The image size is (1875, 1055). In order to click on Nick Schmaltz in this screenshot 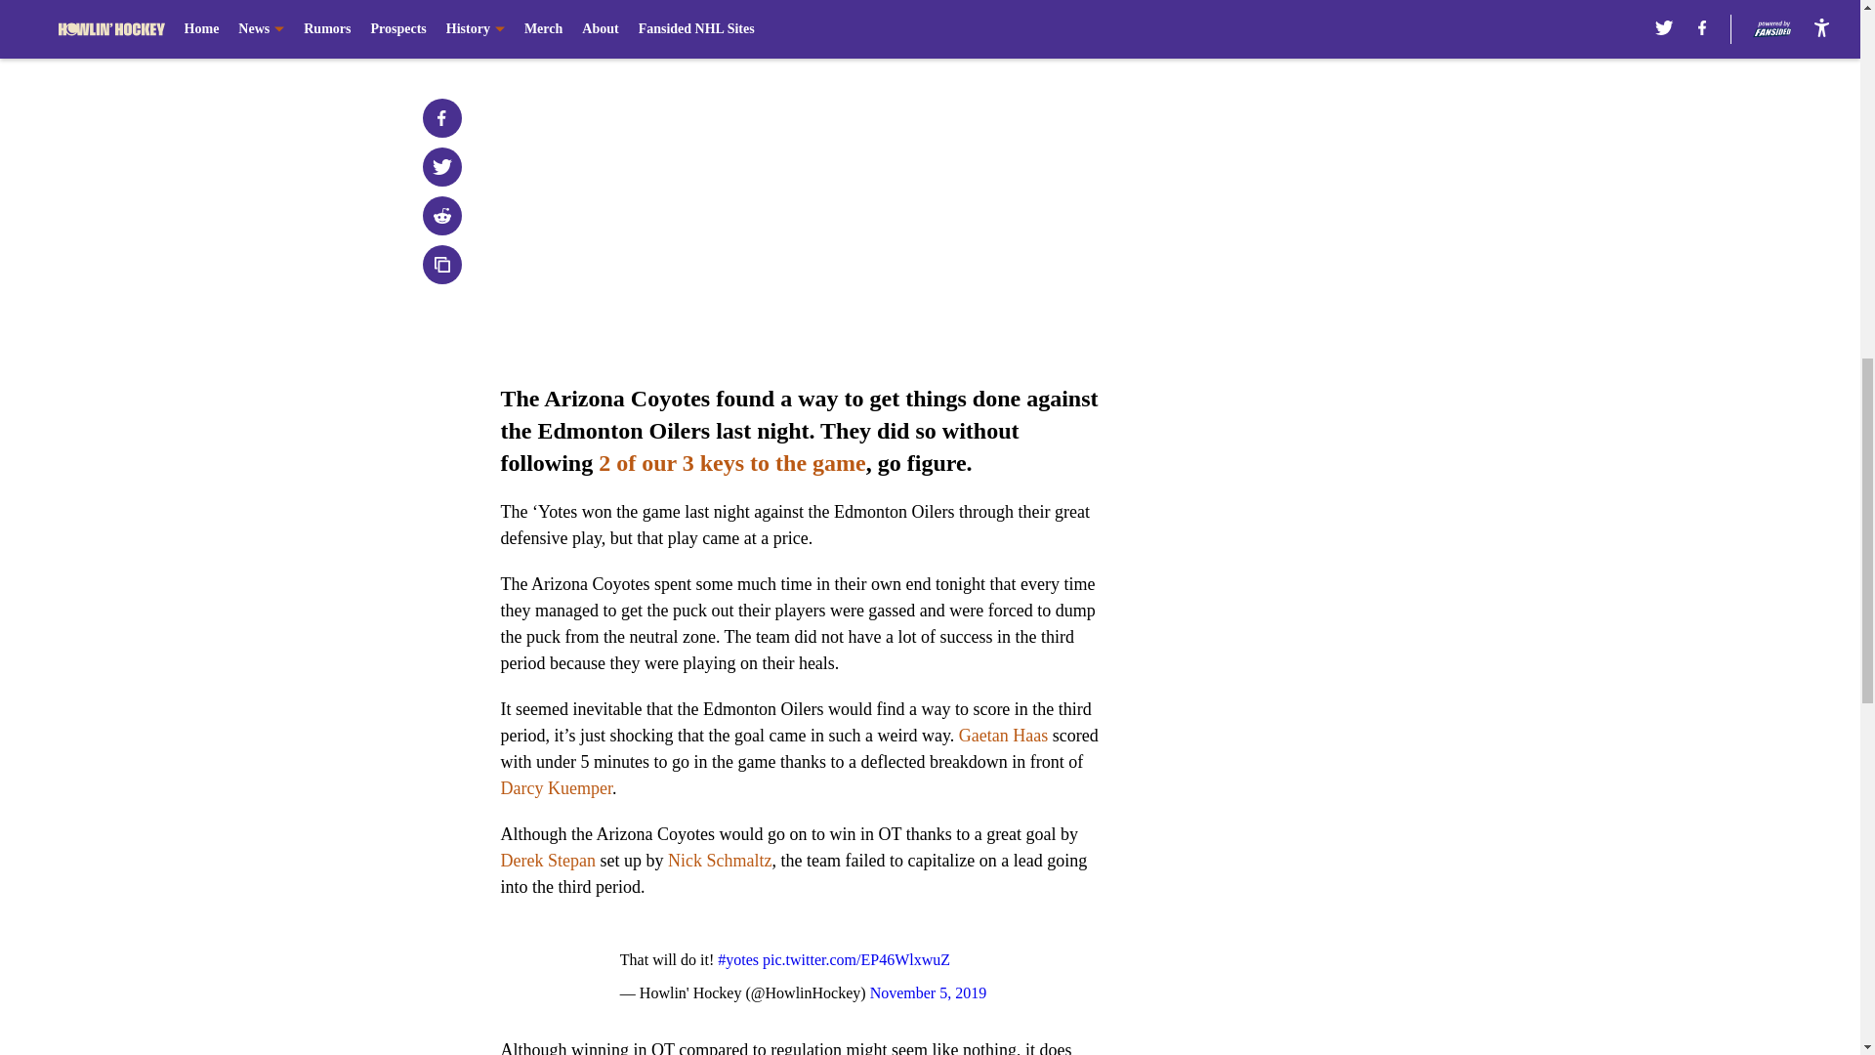, I will do `click(719, 860)`.